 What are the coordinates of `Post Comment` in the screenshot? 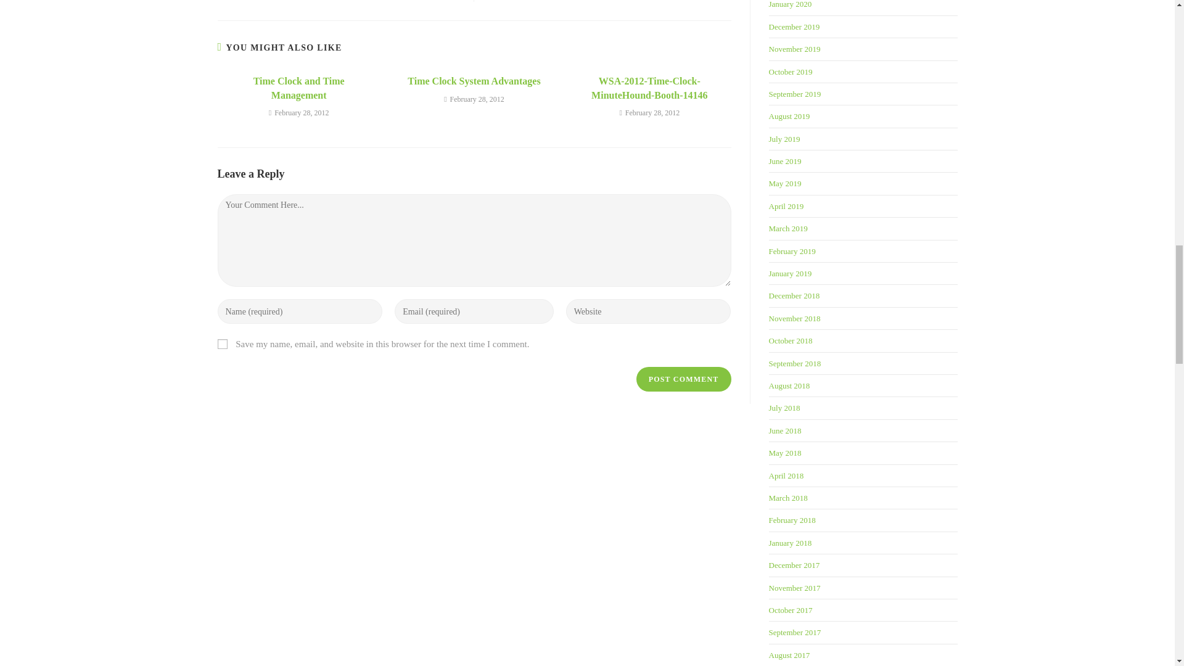 It's located at (684, 379).